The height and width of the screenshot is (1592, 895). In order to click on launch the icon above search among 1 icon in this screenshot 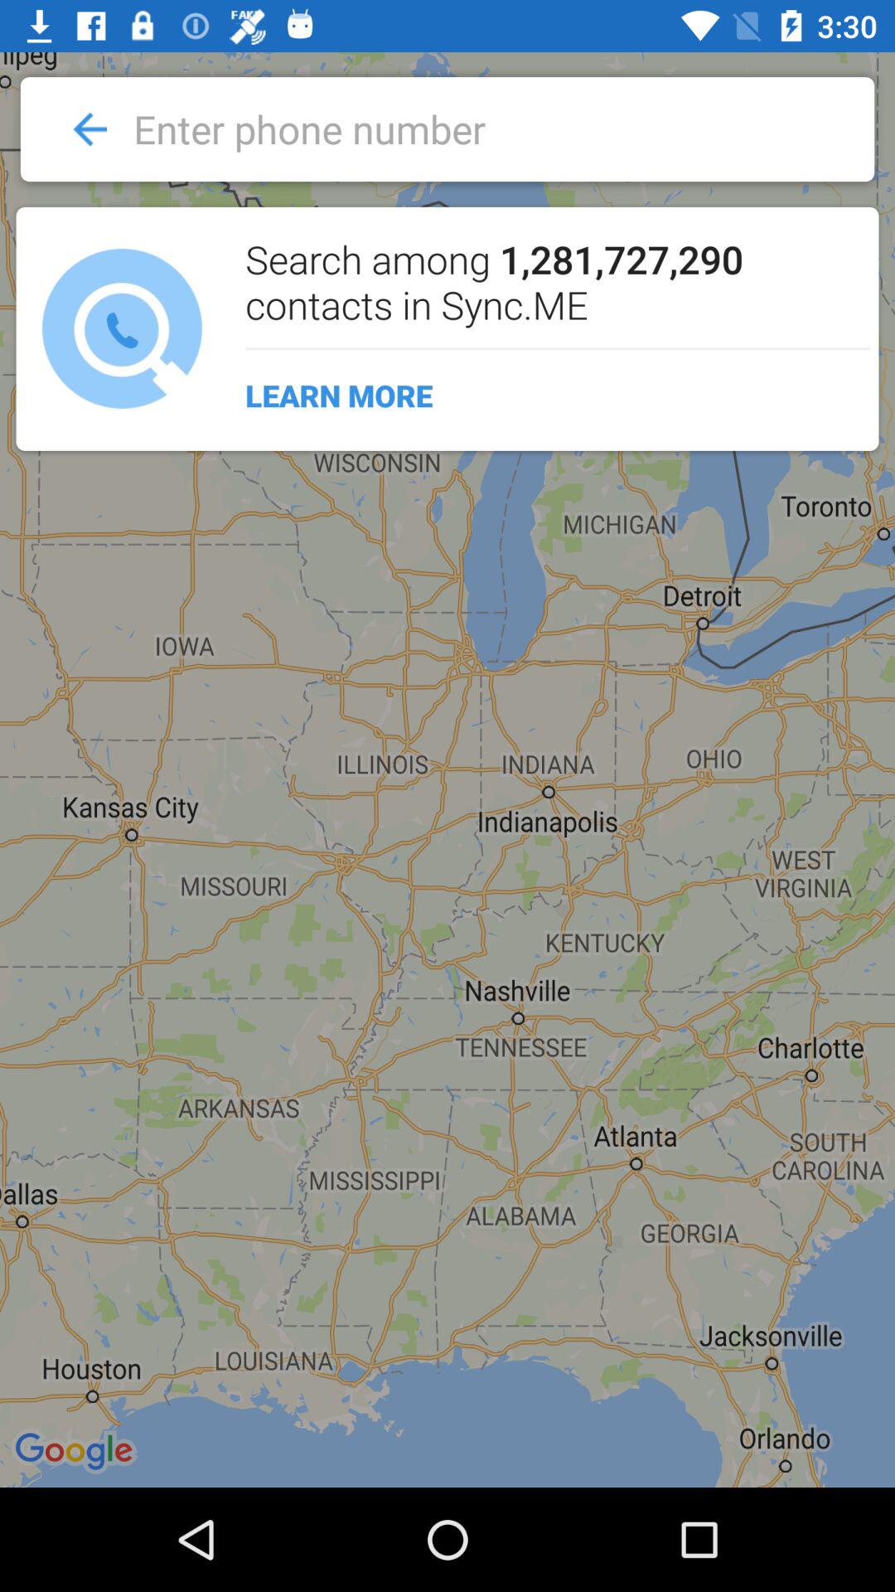, I will do `click(456, 129)`.